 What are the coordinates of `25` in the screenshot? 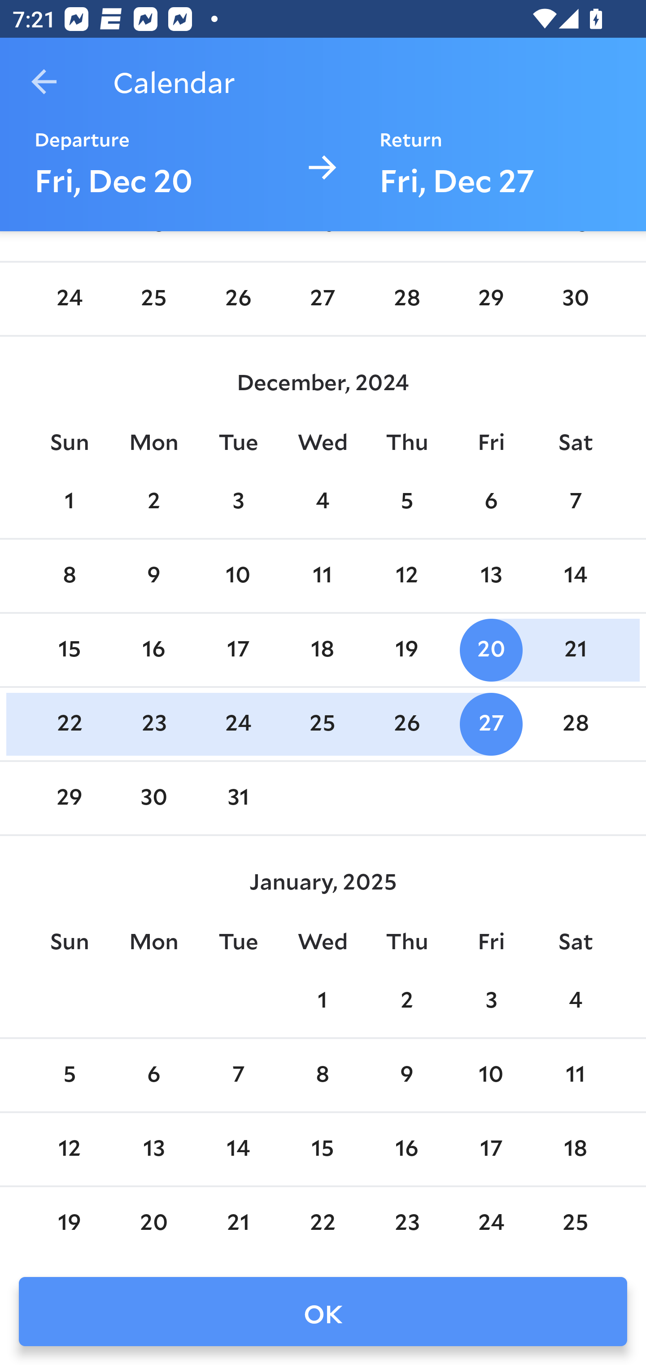 It's located at (323, 725).